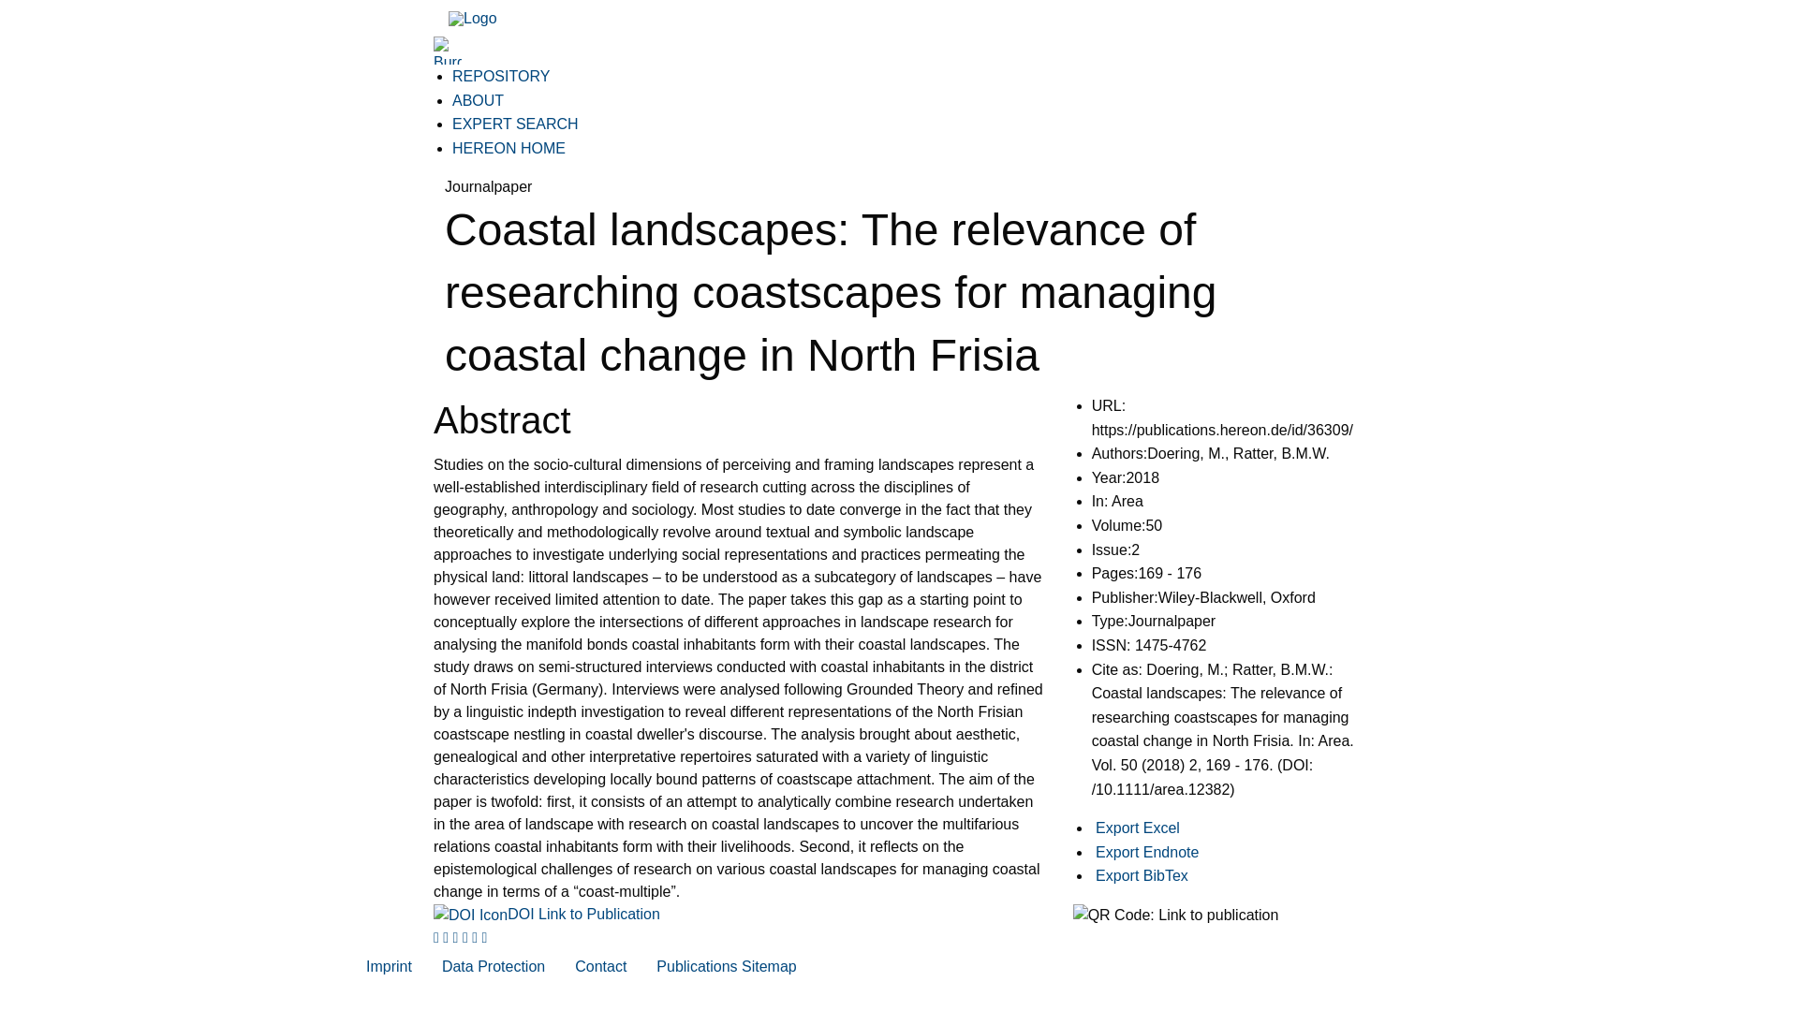 Image resolution: width=1798 pixels, height=1011 pixels. Describe the element at coordinates (1142, 874) in the screenshot. I see `Export BibTex` at that location.